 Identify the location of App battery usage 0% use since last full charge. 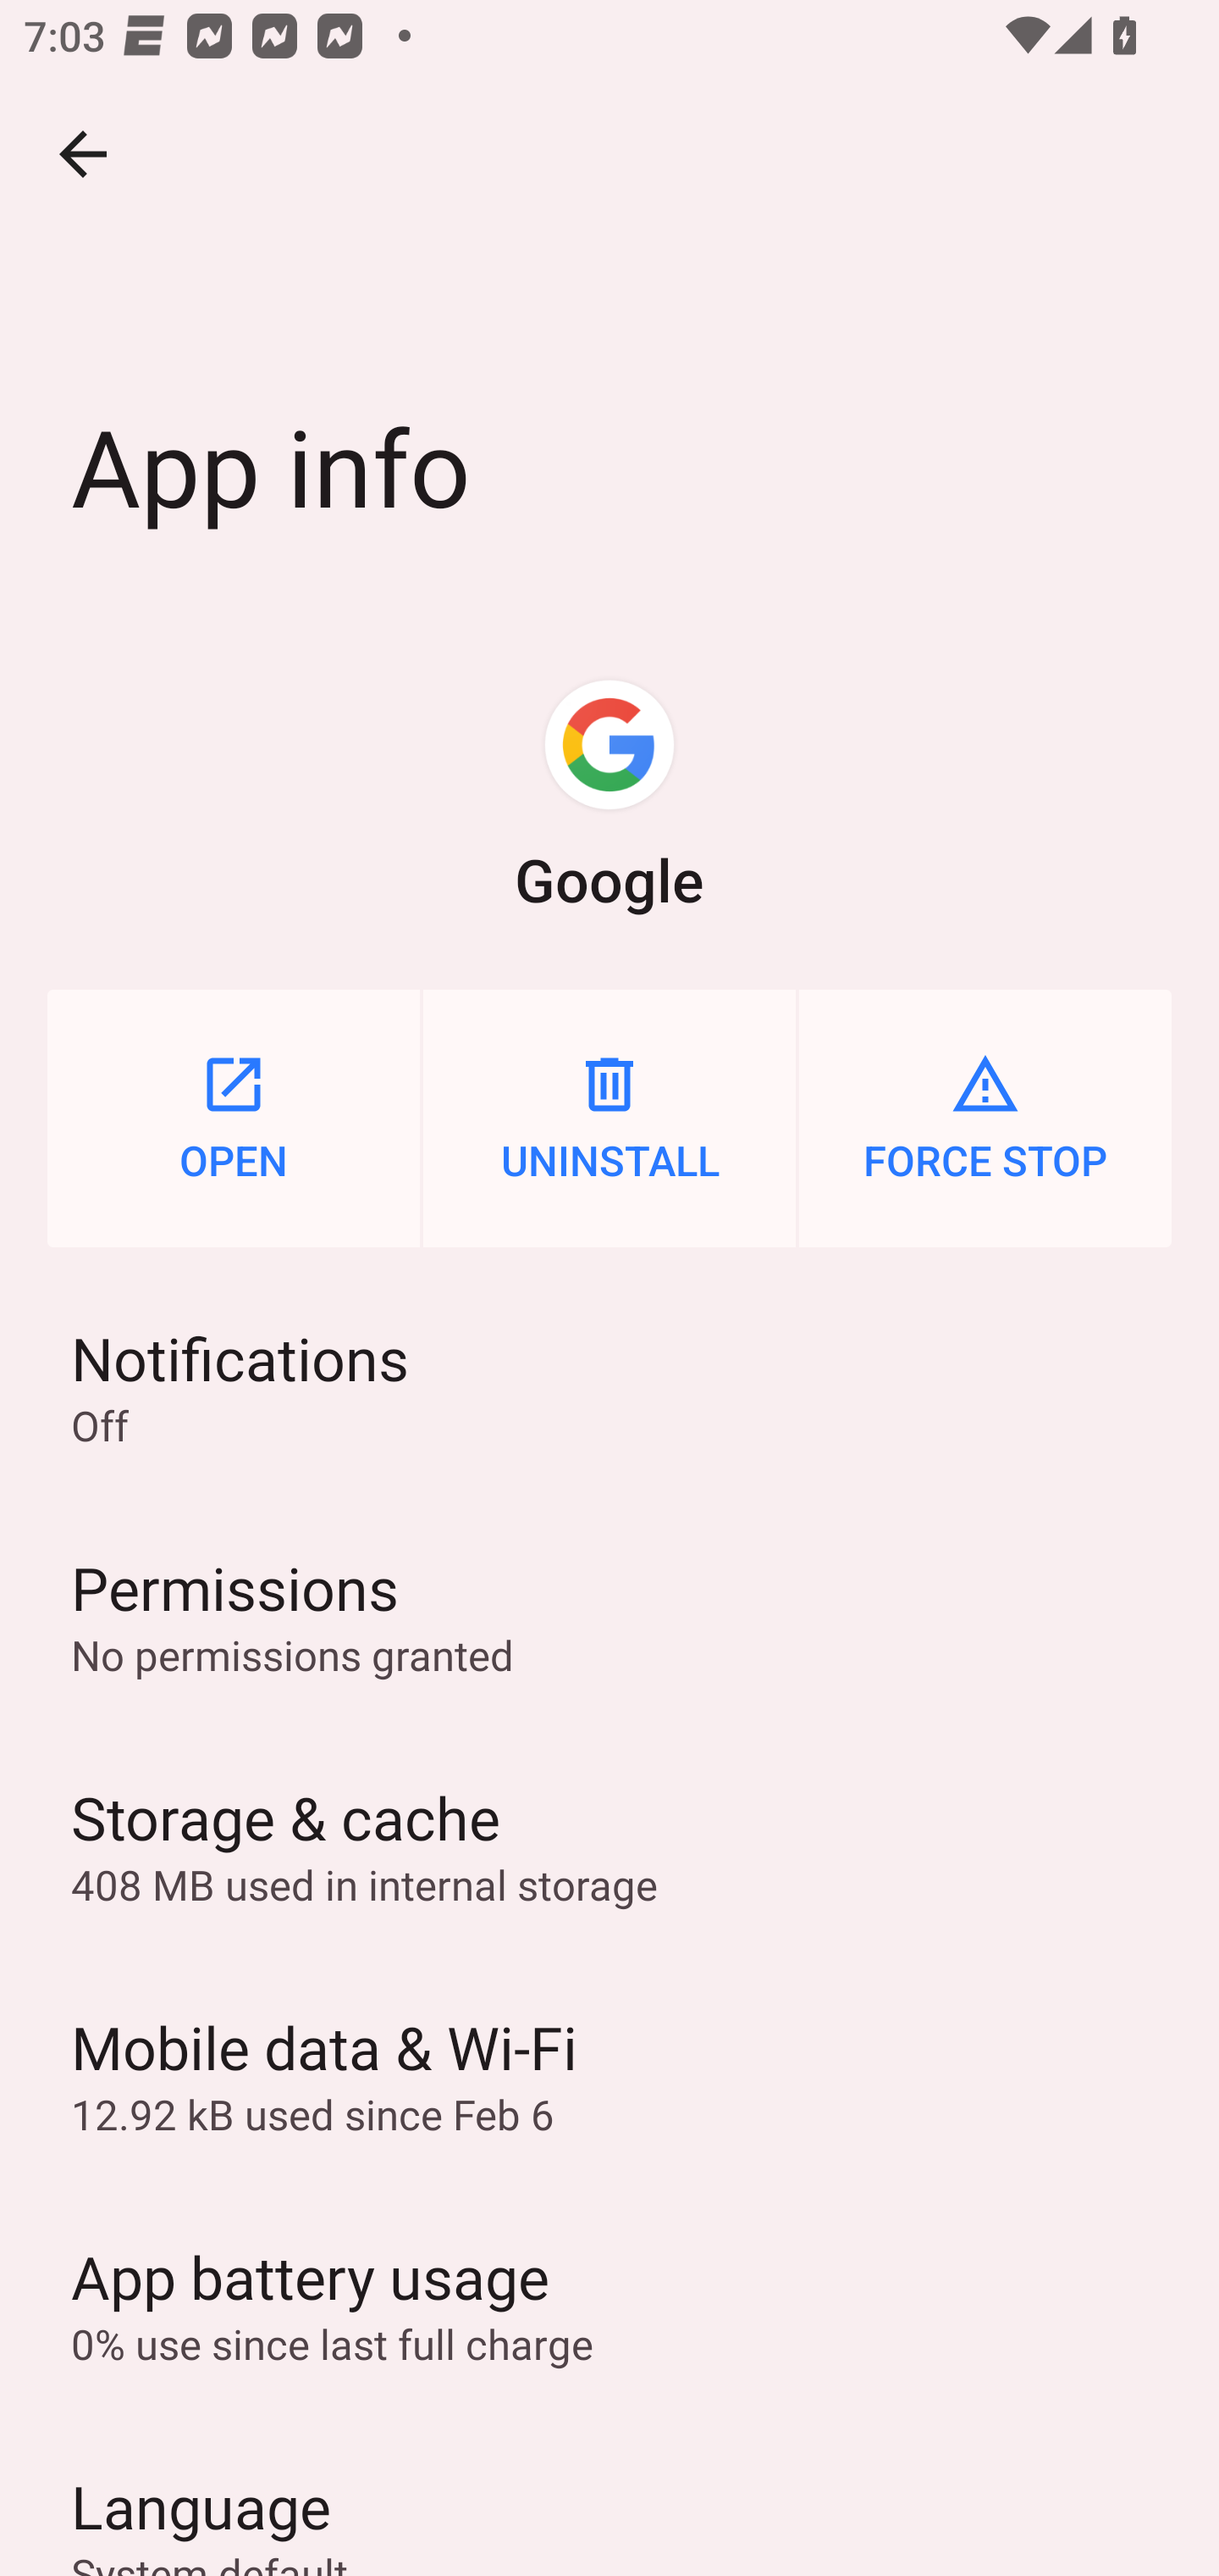
(609, 2304).